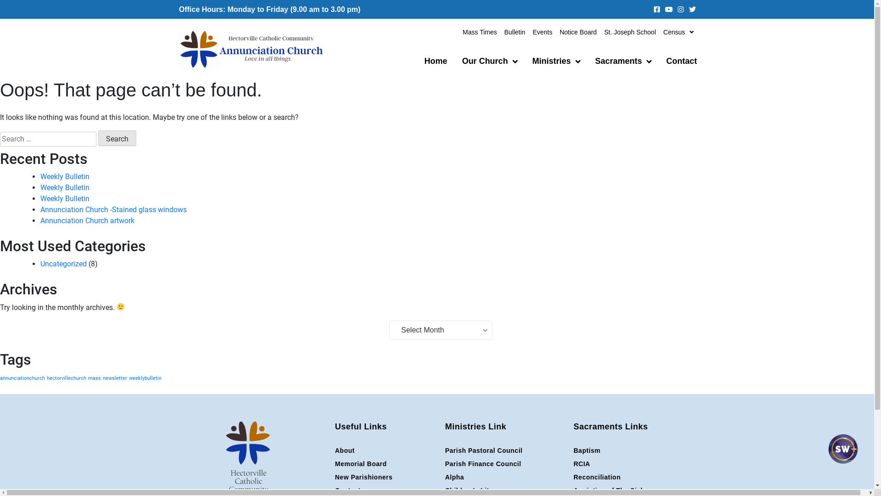 The height and width of the screenshot is (496, 881). I want to click on About, so click(385, 451).